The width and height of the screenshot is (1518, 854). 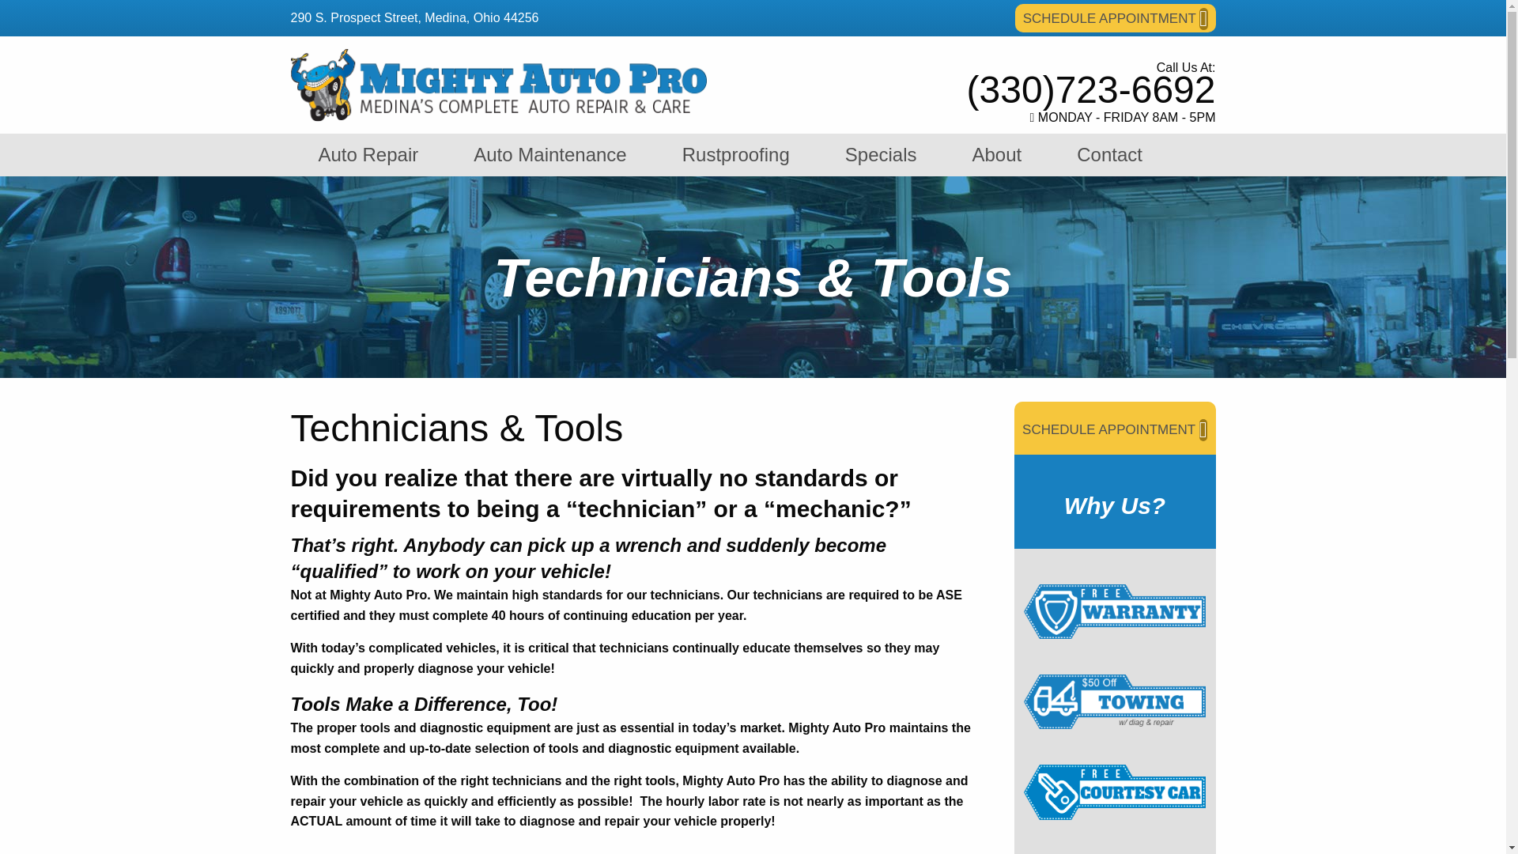 What do you see at coordinates (1115, 427) in the screenshot?
I see `SCHEDULE APPOINTMENT` at bounding box center [1115, 427].